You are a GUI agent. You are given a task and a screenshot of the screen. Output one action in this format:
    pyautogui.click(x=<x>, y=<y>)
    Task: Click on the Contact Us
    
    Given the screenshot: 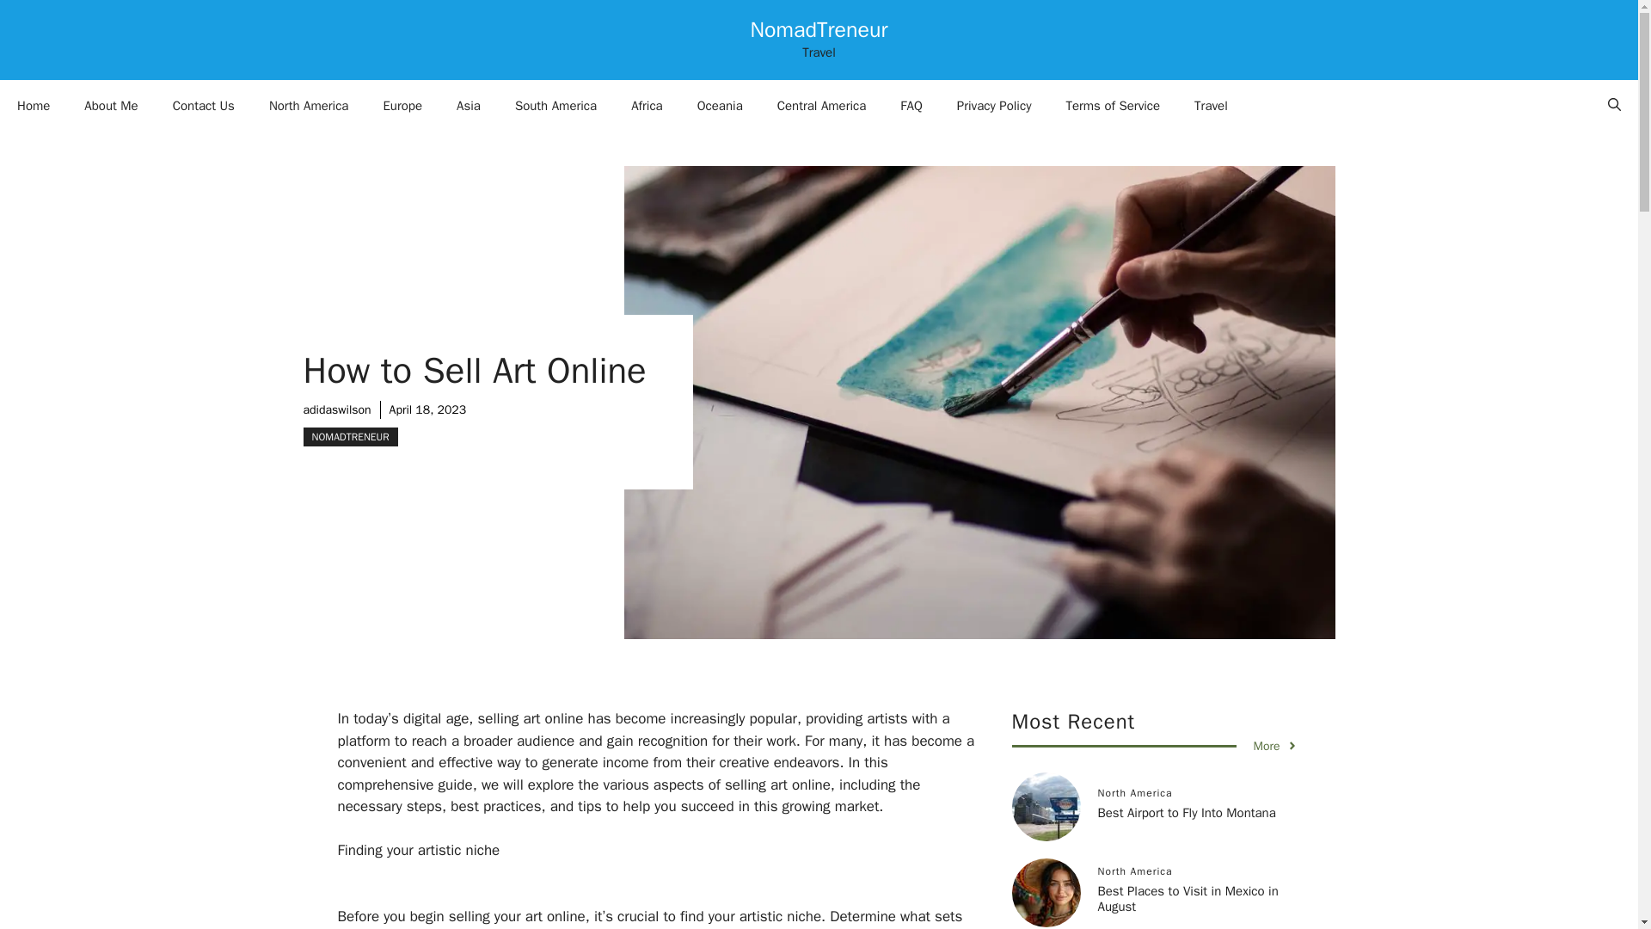 What is the action you would take?
    pyautogui.click(x=203, y=105)
    